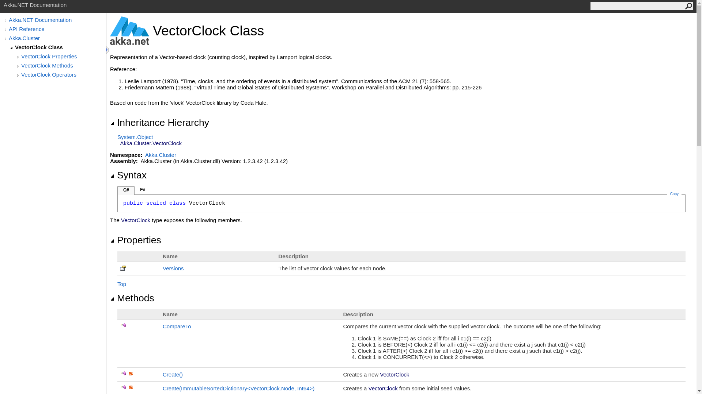 This screenshot has width=702, height=394. What do you see at coordinates (63, 56) in the screenshot?
I see `VectorClock Properties` at bounding box center [63, 56].